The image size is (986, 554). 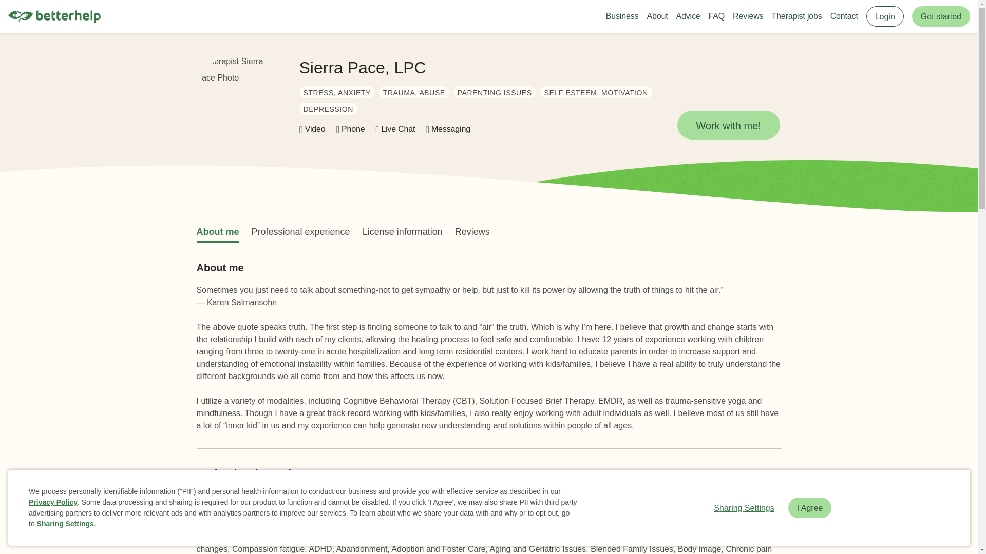 I want to click on Business, so click(x=622, y=16).